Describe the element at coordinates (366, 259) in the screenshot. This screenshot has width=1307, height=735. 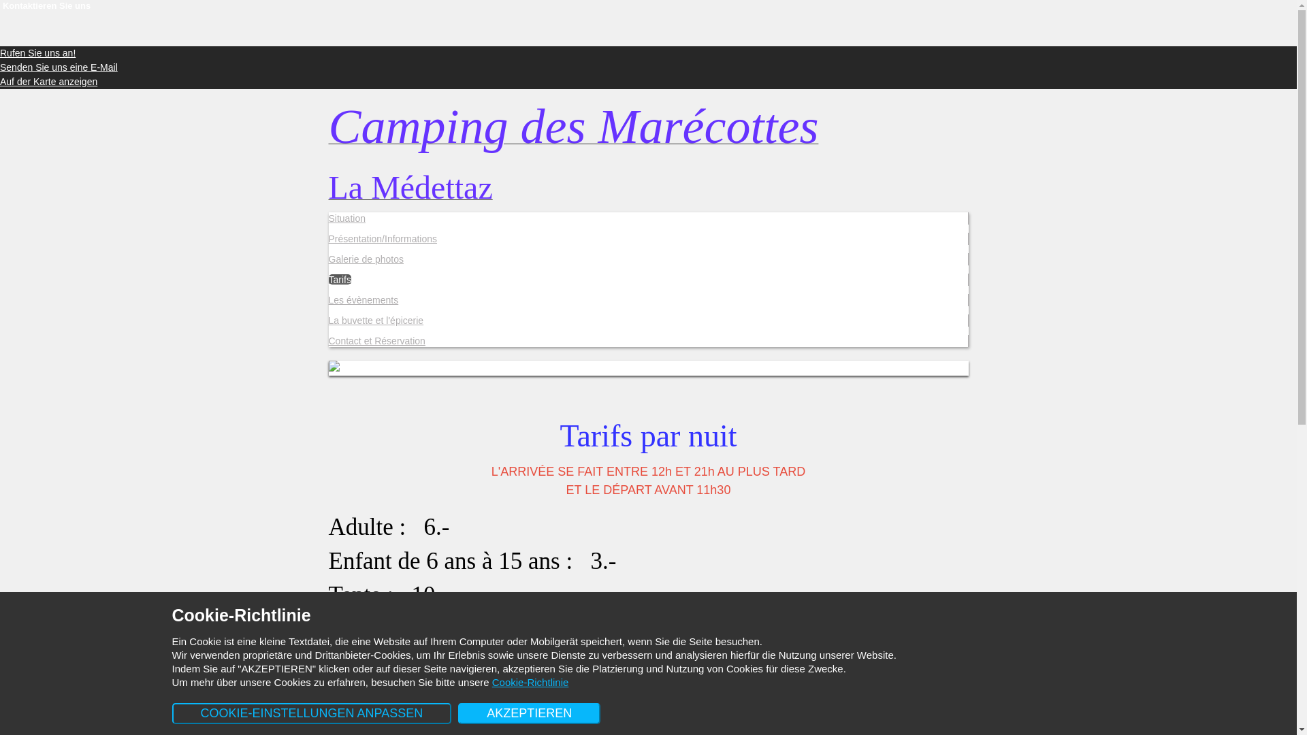
I see `Galerie de photos` at that location.